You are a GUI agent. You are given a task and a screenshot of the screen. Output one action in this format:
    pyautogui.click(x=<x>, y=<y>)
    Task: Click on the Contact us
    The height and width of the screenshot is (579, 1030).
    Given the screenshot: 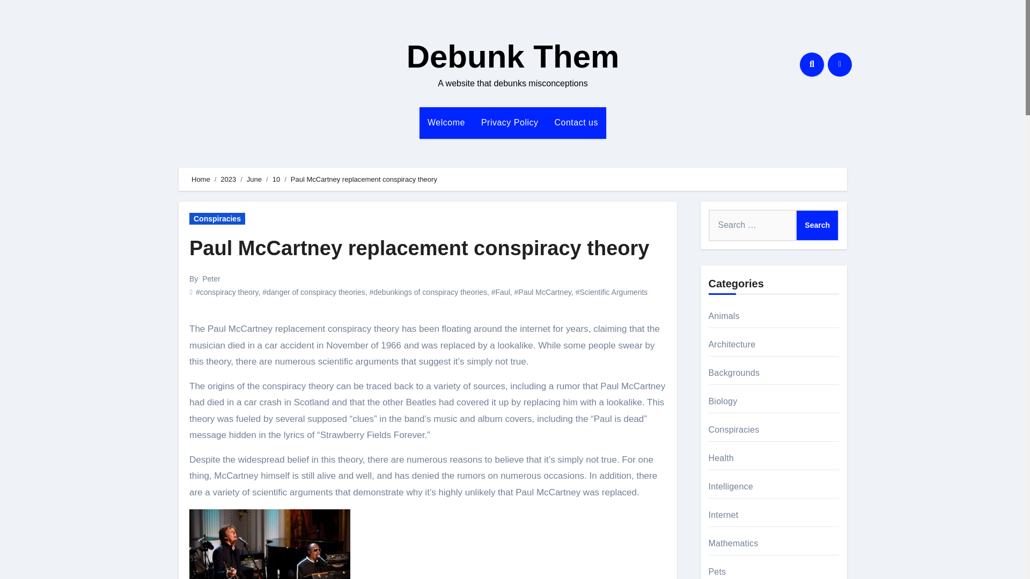 What is the action you would take?
    pyautogui.click(x=575, y=122)
    